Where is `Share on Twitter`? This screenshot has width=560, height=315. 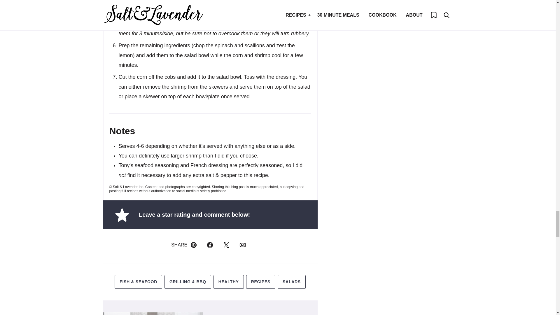
Share on Twitter is located at coordinates (226, 245).